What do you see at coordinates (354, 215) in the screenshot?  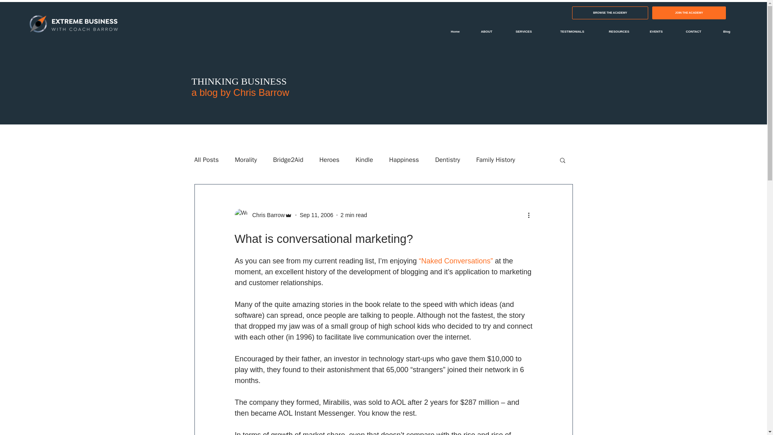 I see `2 min read` at bounding box center [354, 215].